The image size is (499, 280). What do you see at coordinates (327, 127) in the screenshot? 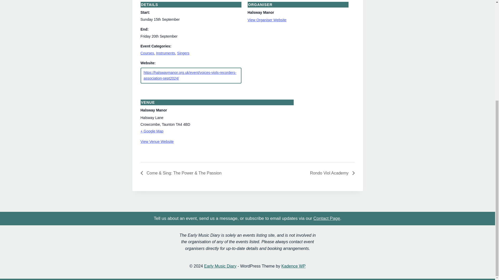
I see `Google maps iframe displaying the address to Halsway Manor` at bounding box center [327, 127].